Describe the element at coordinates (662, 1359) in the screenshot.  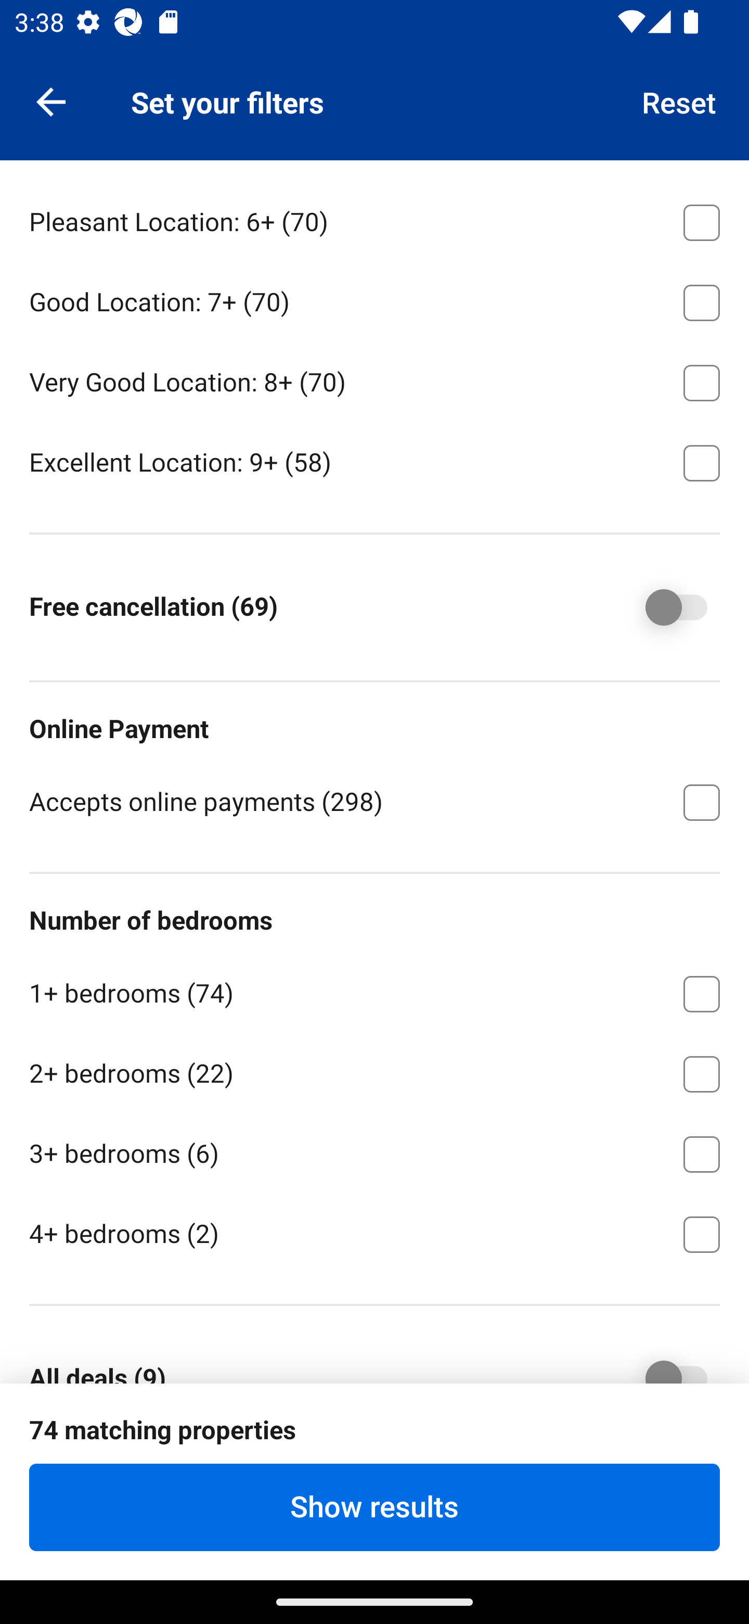
I see `All deals ⁦(9)` at that location.